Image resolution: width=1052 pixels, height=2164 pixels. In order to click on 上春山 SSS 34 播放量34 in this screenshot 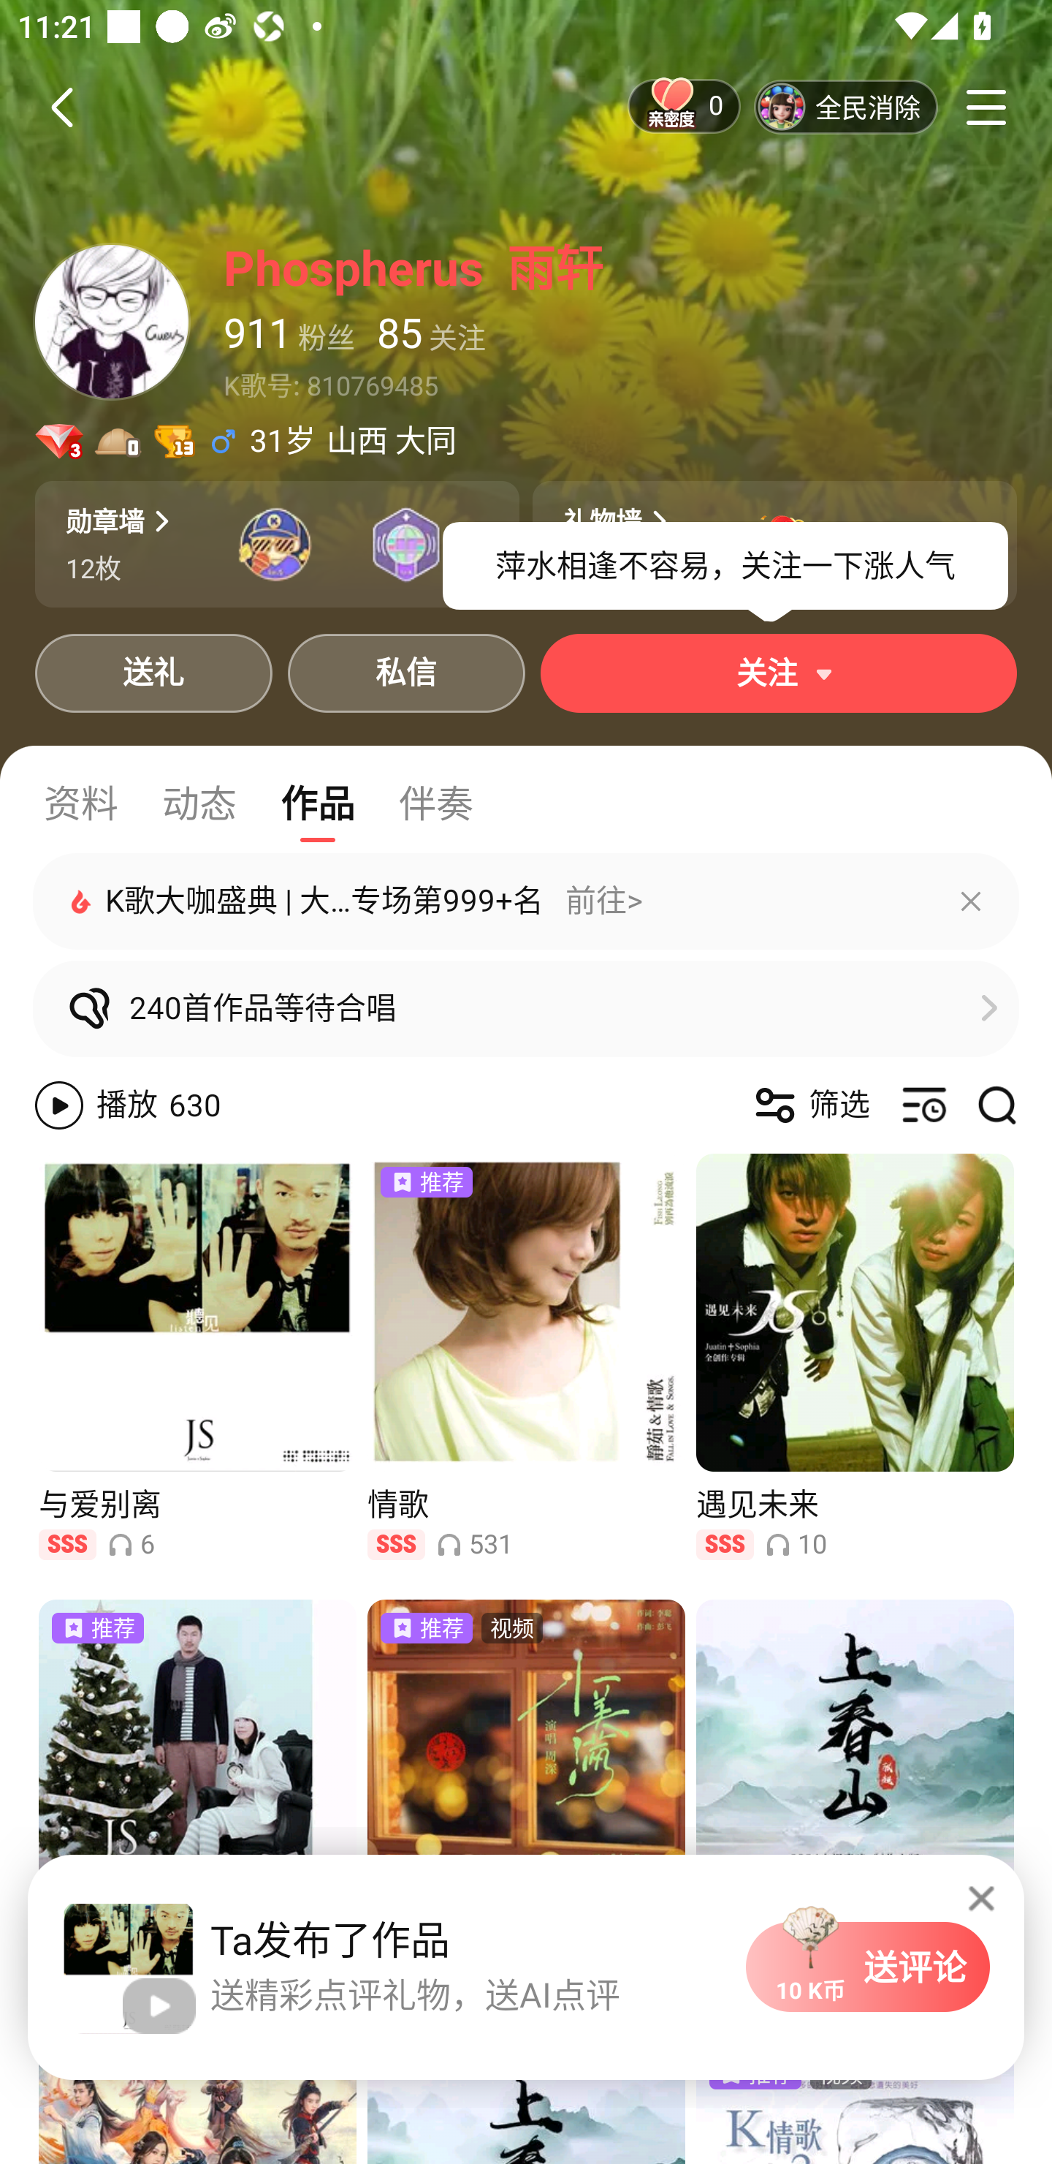, I will do `click(855, 1800)`.